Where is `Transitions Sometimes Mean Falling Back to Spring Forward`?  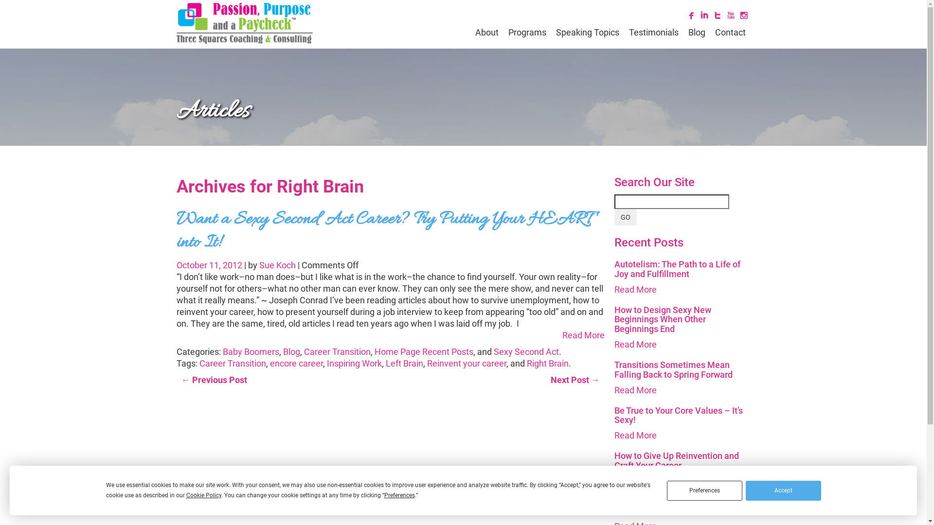 Transitions Sometimes Mean Falling Back to Spring Forward is located at coordinates (673, 369).